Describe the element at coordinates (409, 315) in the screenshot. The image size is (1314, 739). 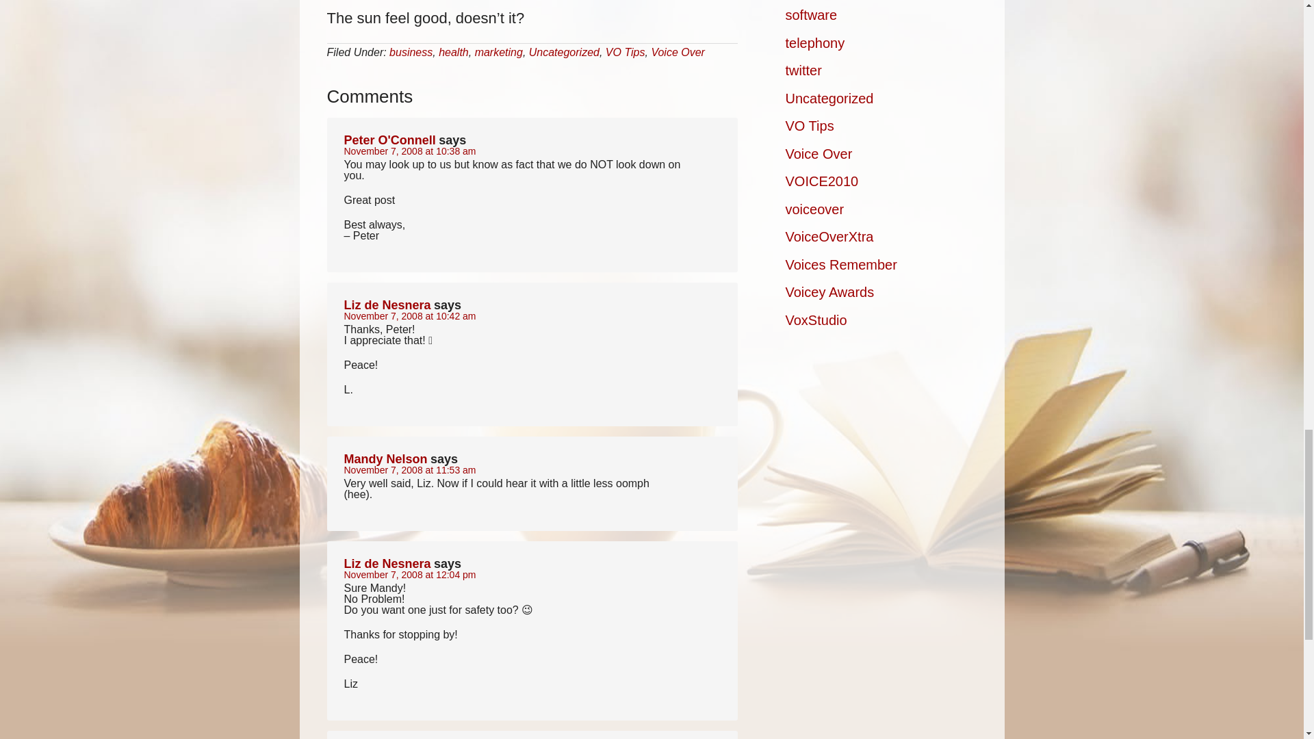
I see `November 7, 2008 at 10:42 am` at that location.